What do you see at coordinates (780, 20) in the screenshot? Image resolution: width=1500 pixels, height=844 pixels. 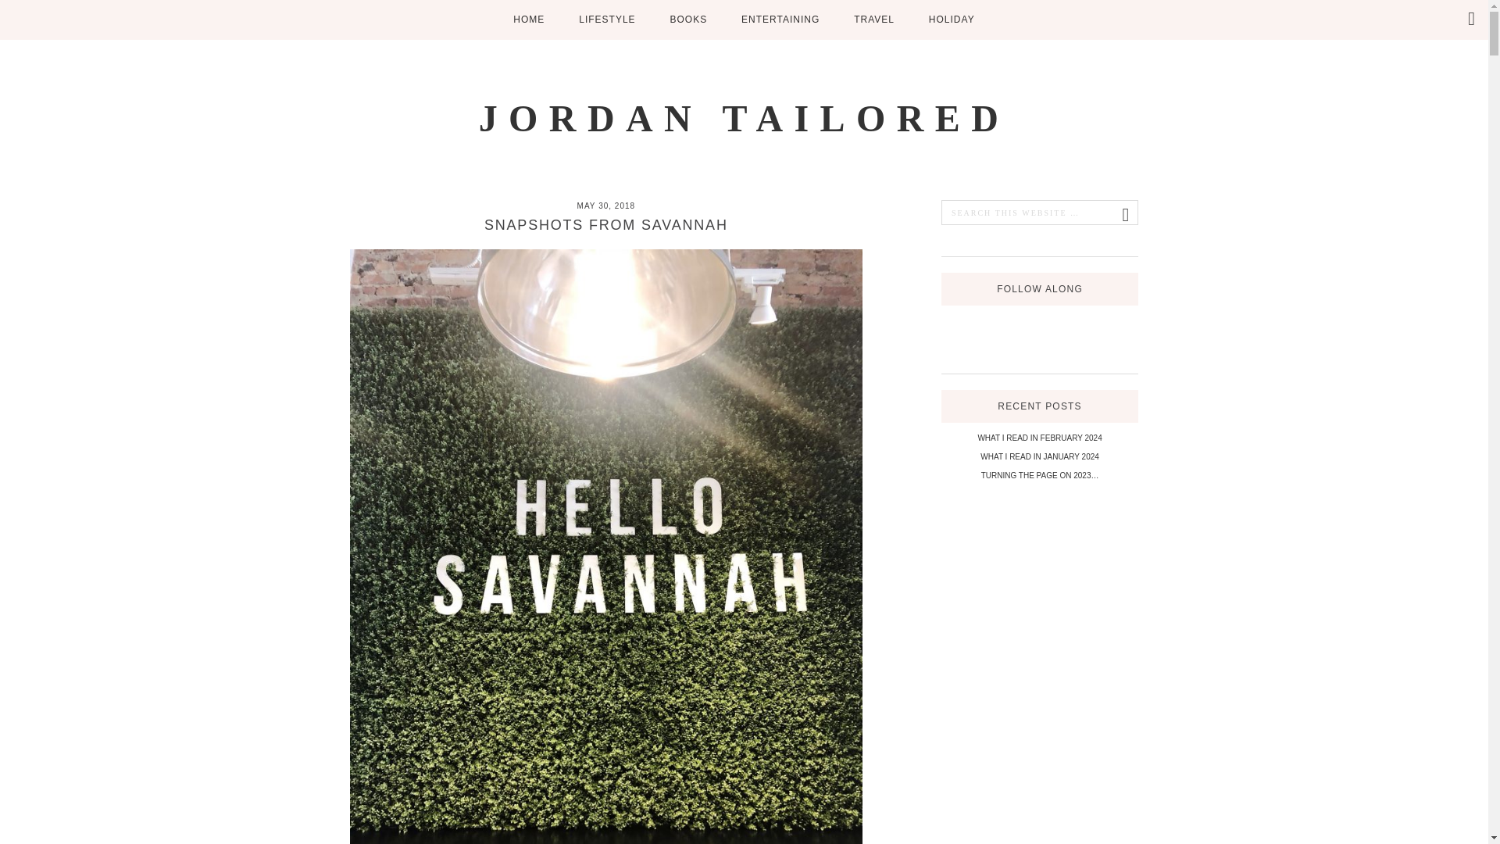 I see `ENTERTAINING` at bounding box center [780, 20].